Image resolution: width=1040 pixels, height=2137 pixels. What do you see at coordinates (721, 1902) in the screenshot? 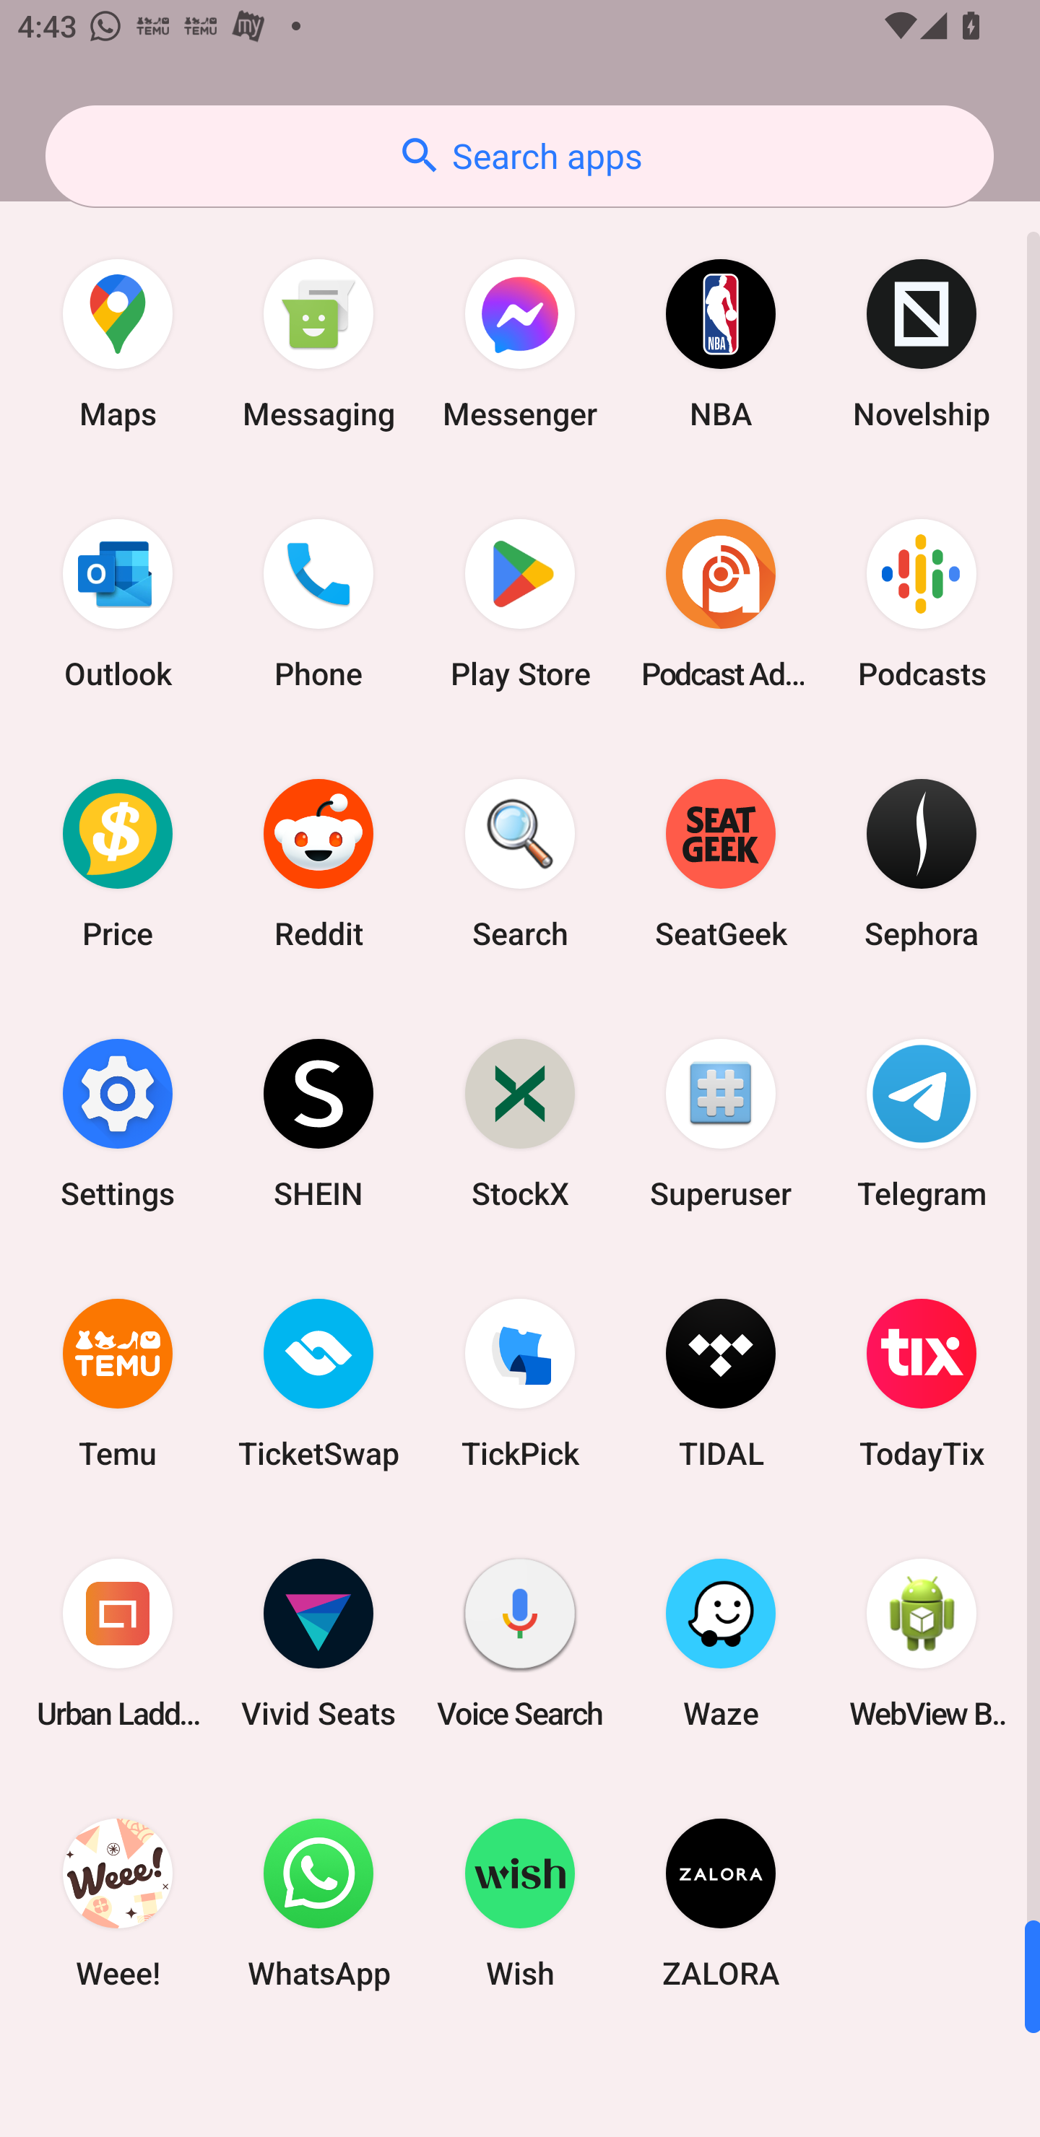
I see `ZALORA` at bounding box center [721, 1902].